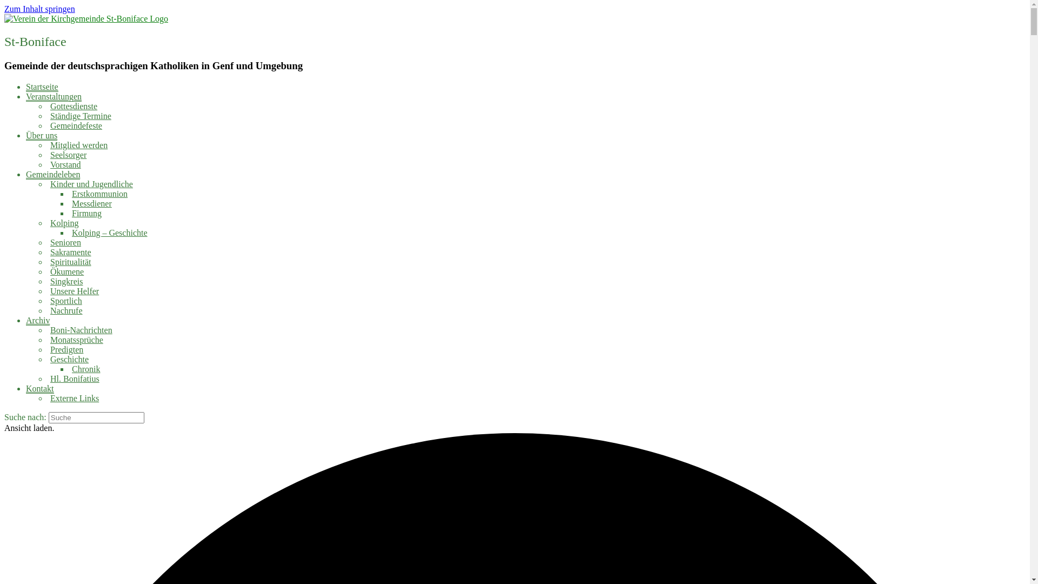  What do you see at coordinates (68, 359) in the screenshot?
I see `Geschichte` at bounding box center [68, 359].